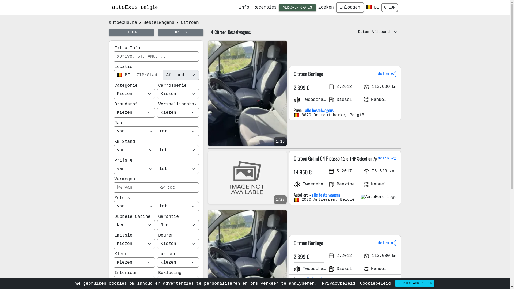  I want to click on Citroen Berlingo, so click(335, 243).